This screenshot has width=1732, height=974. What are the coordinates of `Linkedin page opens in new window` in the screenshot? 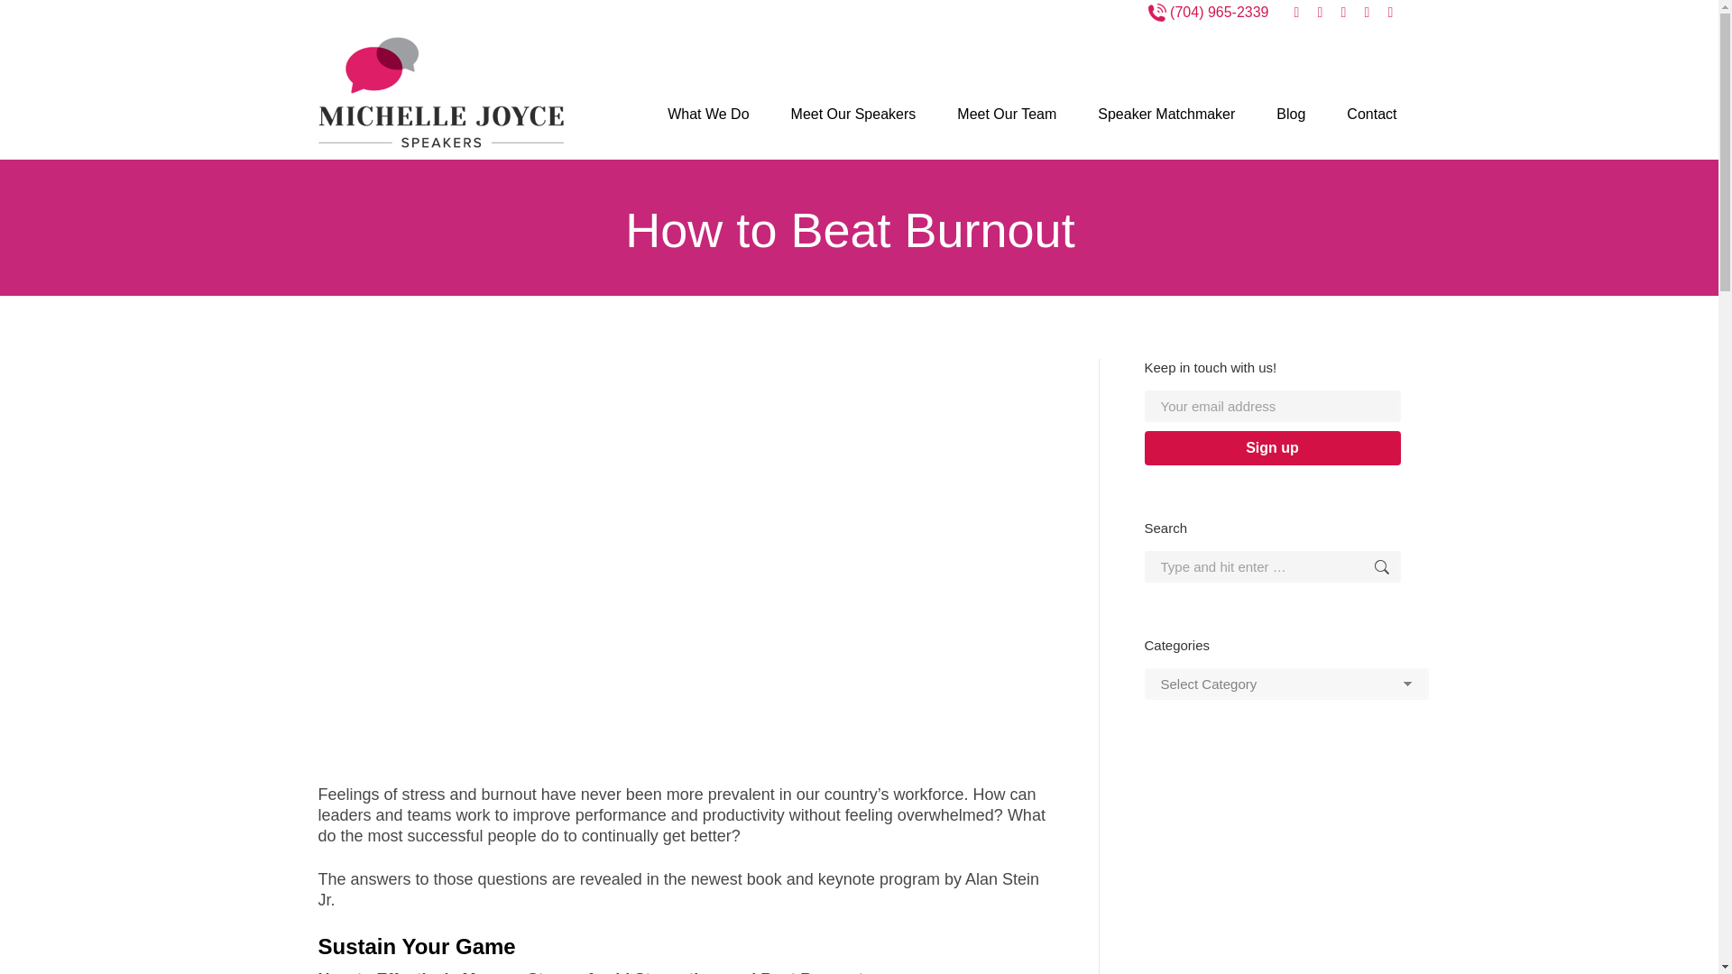 It's located at (1321, 13).